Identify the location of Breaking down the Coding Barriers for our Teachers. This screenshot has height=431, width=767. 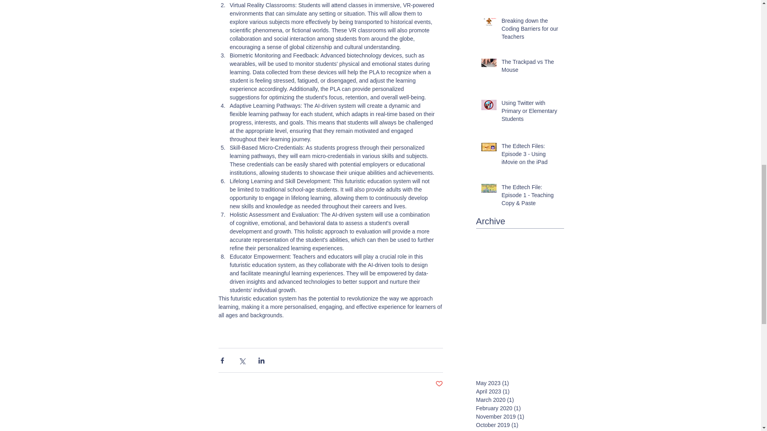
(530, 30).